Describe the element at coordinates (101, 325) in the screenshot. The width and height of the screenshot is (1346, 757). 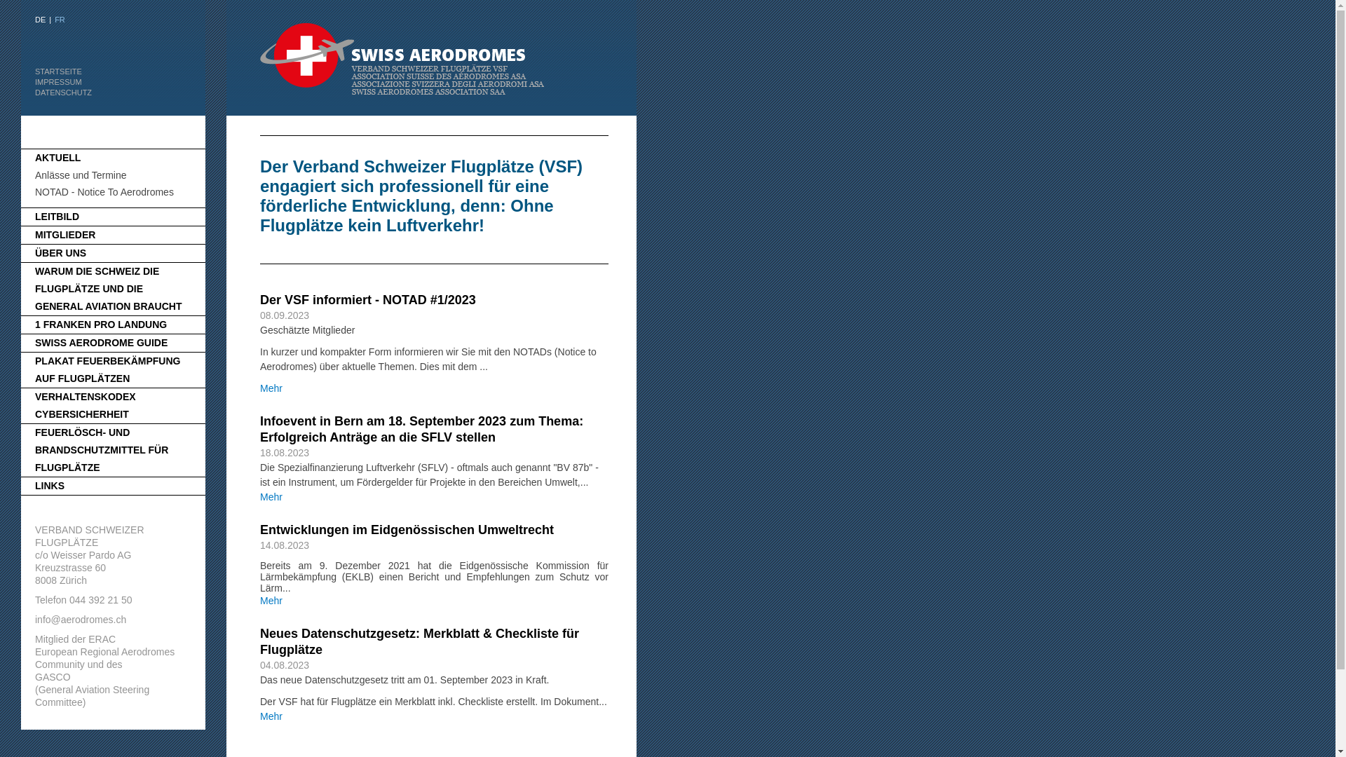
I see `1 FRANKEN PRO LANDUNG` at that location.